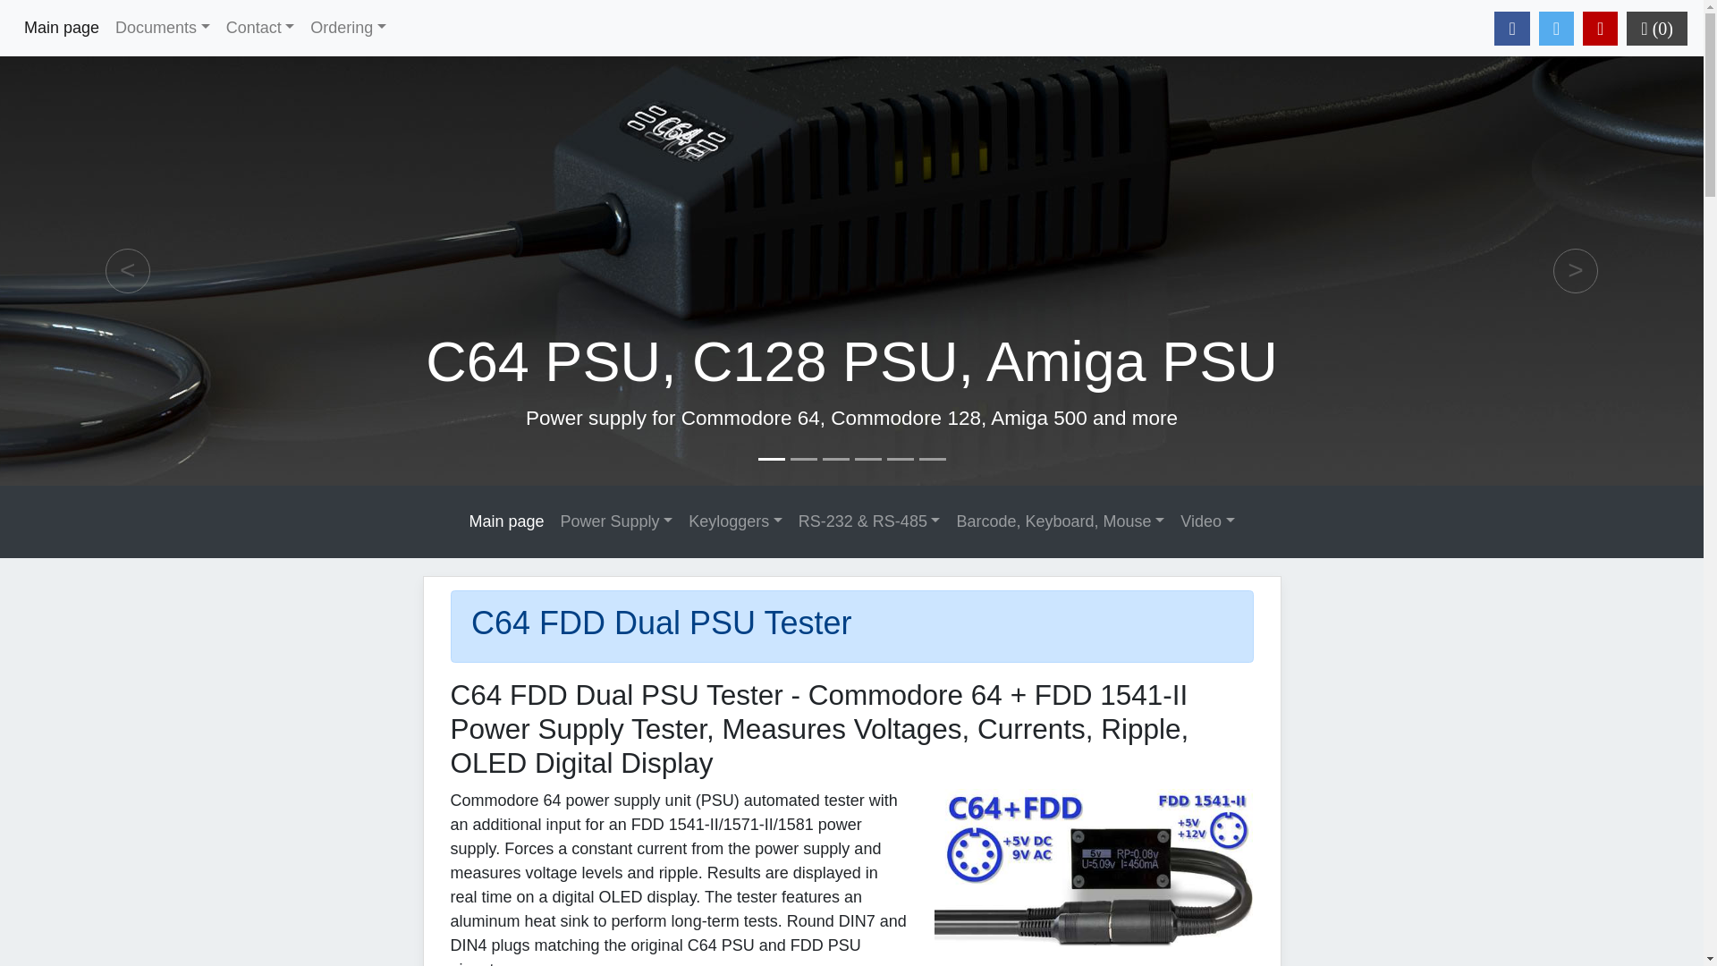 The height and width of the screenshot is (966, 1717). I want to click on Ordering, so click(348, 28).